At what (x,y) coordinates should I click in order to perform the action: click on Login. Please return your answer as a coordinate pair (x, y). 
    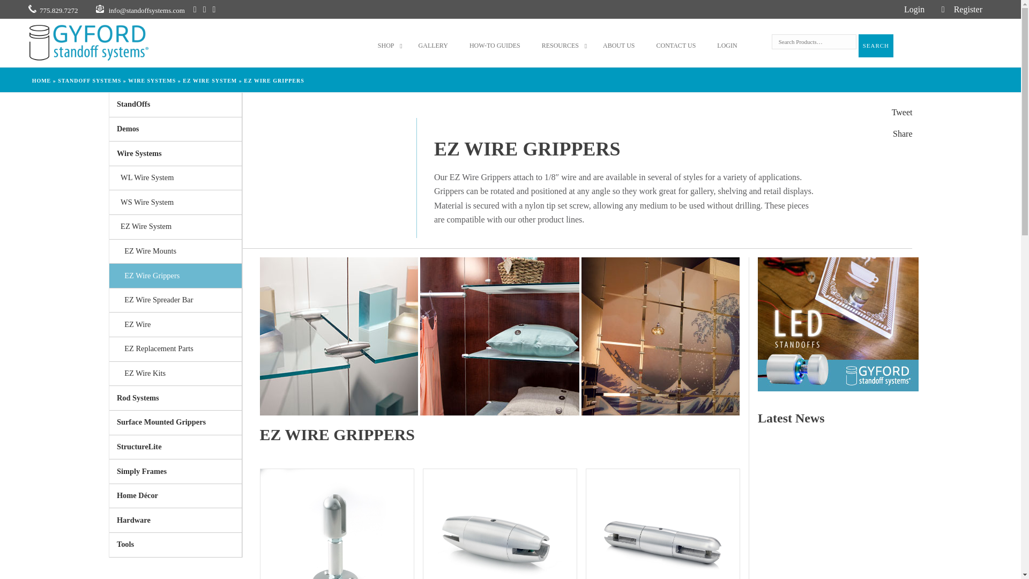
    Looking at the image, I should click on (914, 10).